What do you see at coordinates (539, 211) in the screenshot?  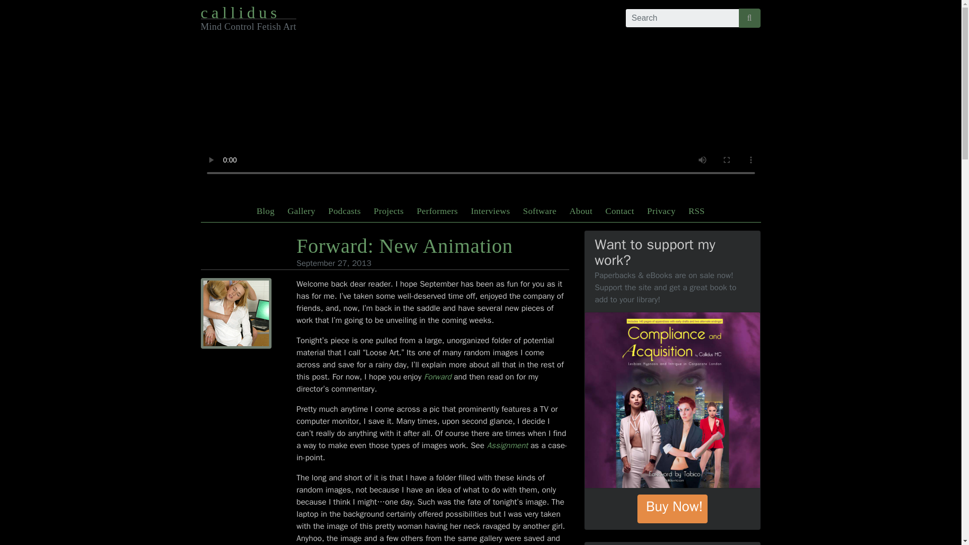 I see `Software` at bounding box center [539, 211].